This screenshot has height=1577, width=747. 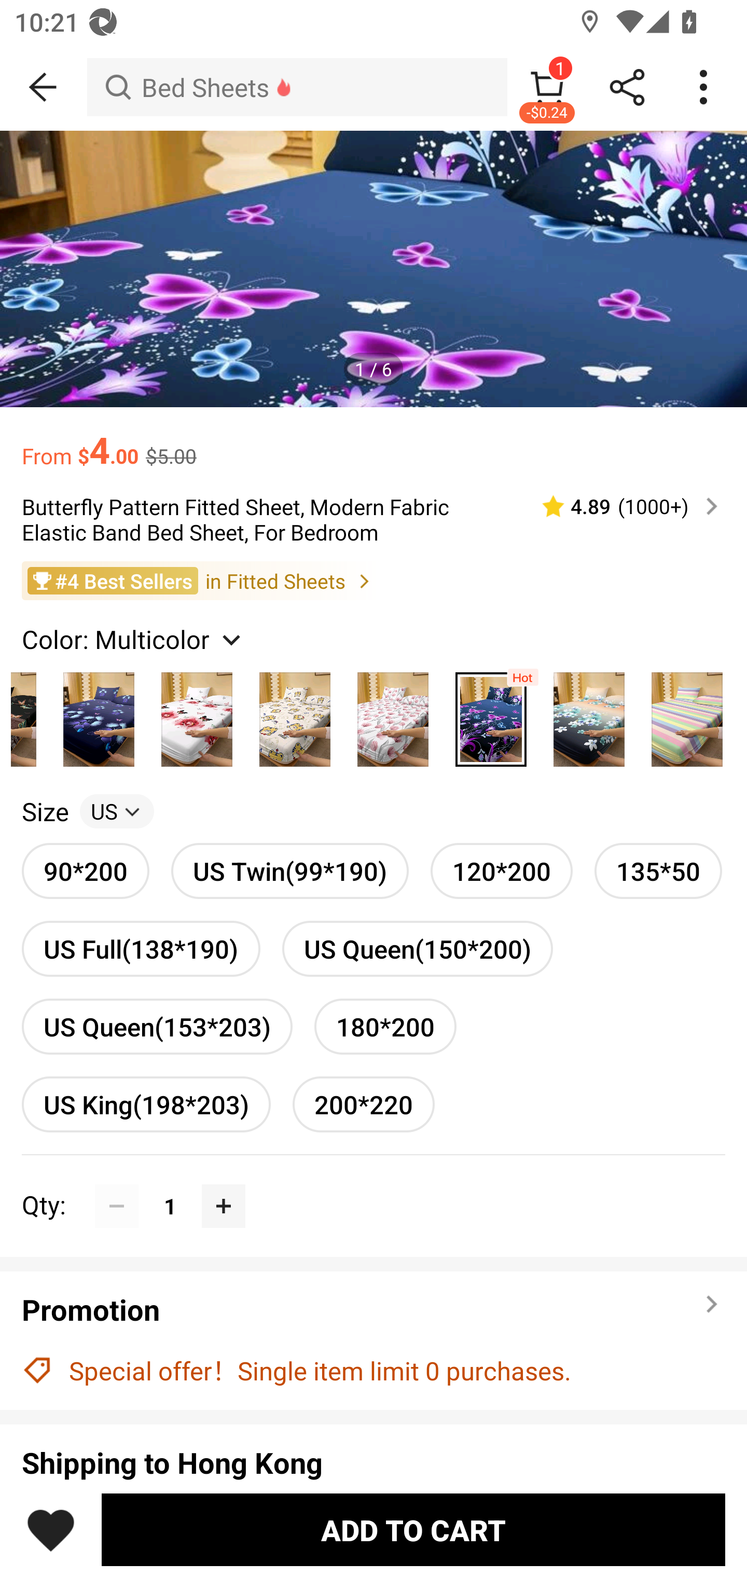 What do you see at coordinates (491, 714) in the screenshot?
I see `Multicolor` at bounding box center [491, 714].